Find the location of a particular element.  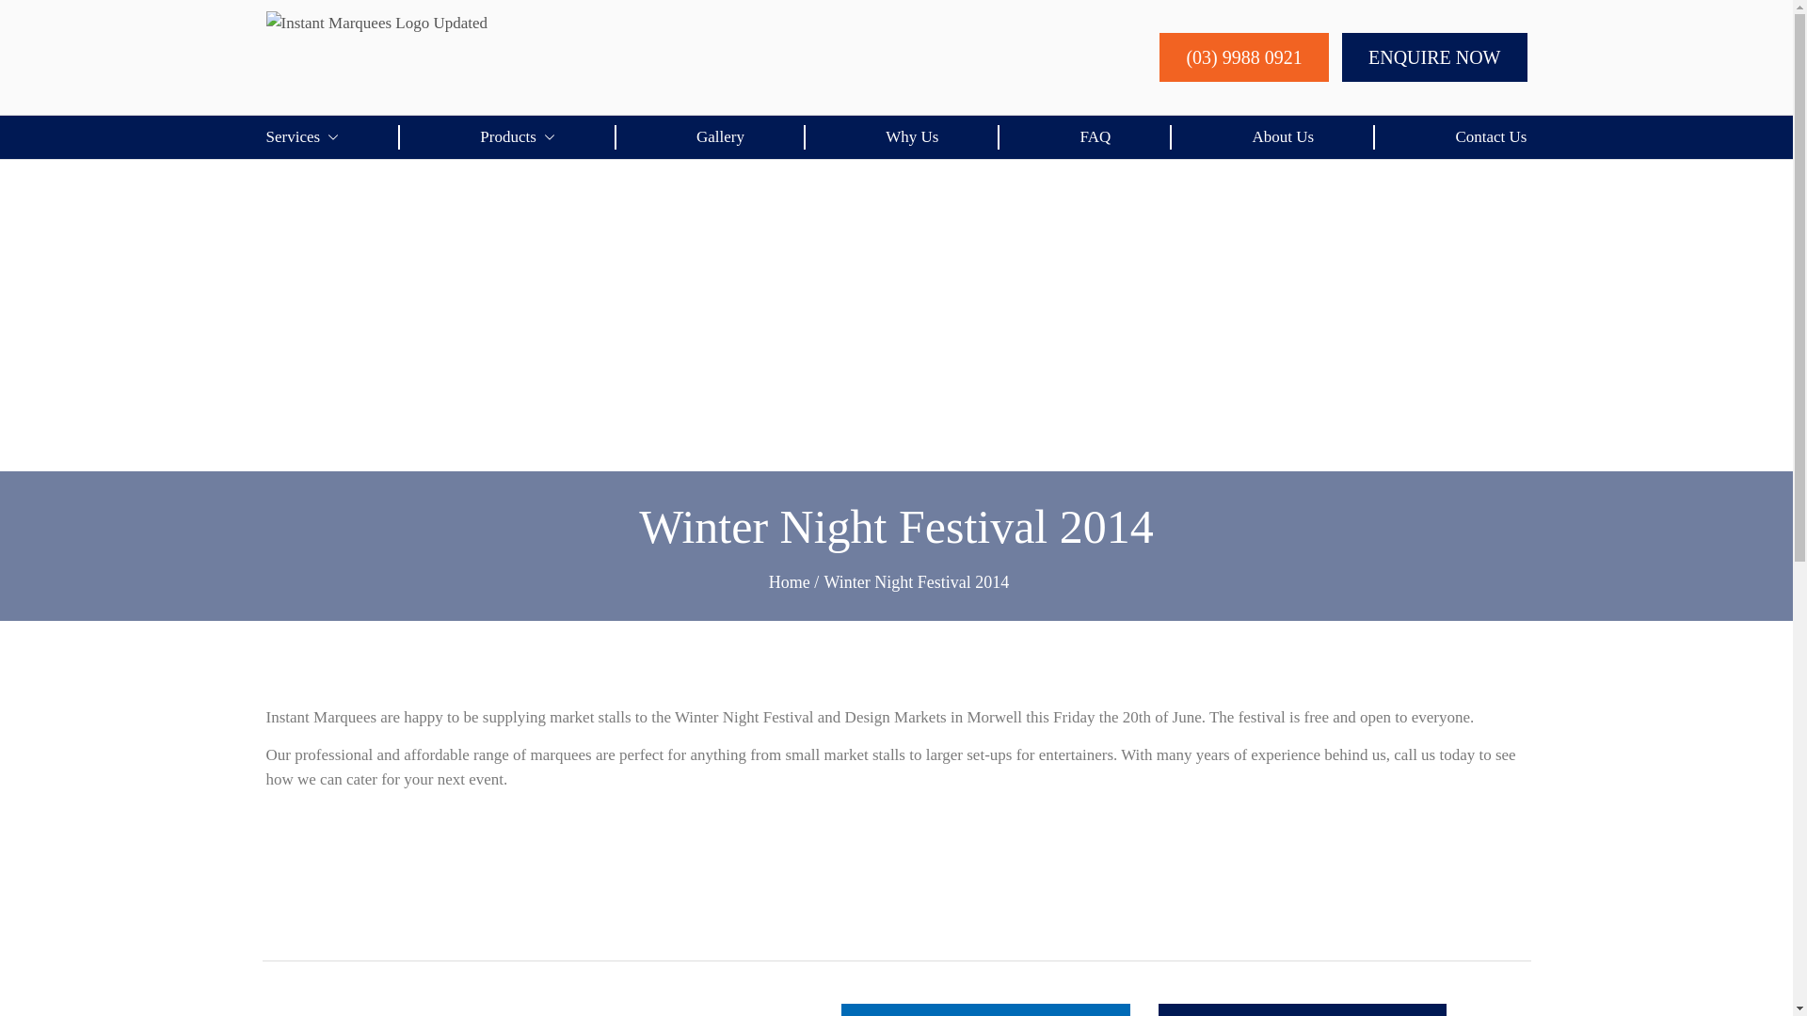

ENQUIRE NOW is located at coordinates (1434, 57).